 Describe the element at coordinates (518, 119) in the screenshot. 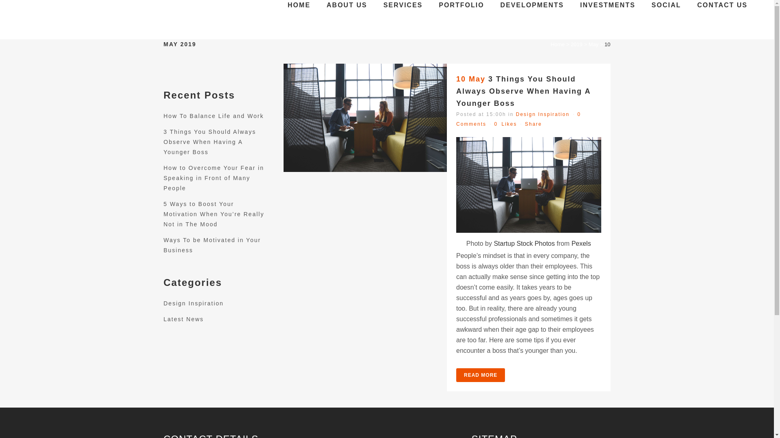

I see `0 Comments` at that location.